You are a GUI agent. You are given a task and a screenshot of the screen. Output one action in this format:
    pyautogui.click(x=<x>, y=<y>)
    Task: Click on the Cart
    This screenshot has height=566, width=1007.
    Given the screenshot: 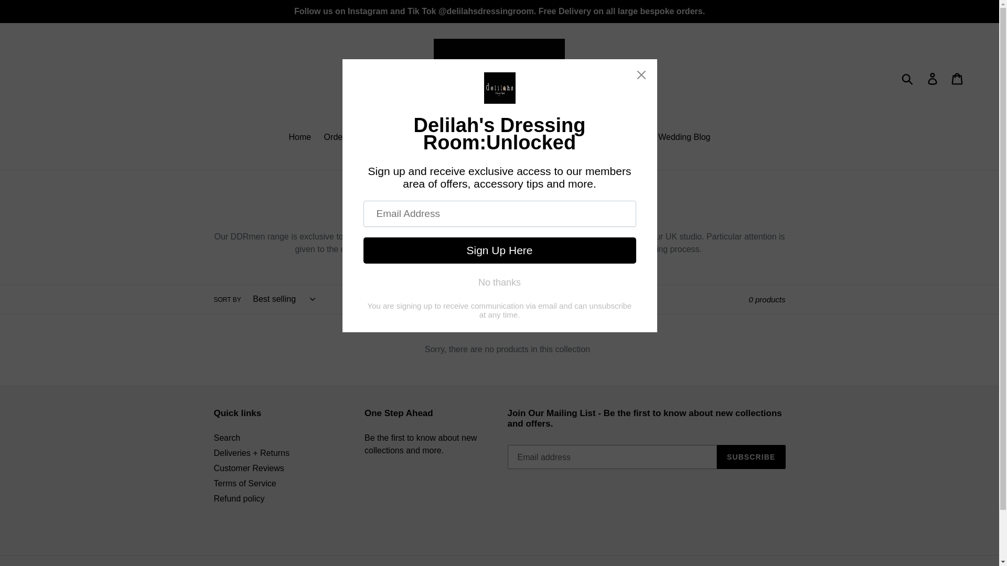 What is the action you would take?
    pyautogui.click(x=958, y=78)
    